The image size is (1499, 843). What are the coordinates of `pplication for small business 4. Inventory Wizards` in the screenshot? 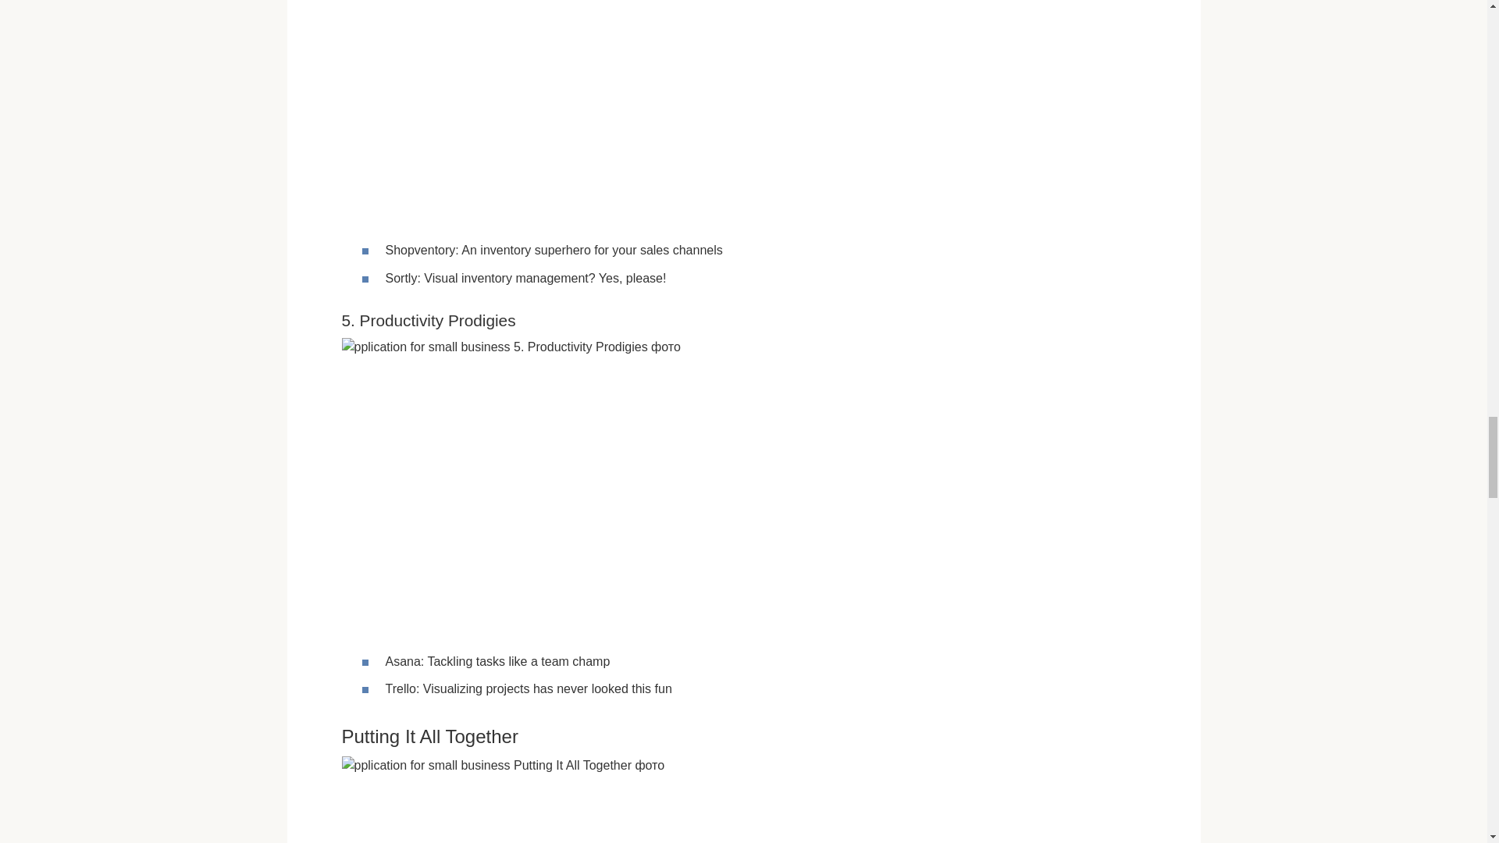 It's located at (603, 109).